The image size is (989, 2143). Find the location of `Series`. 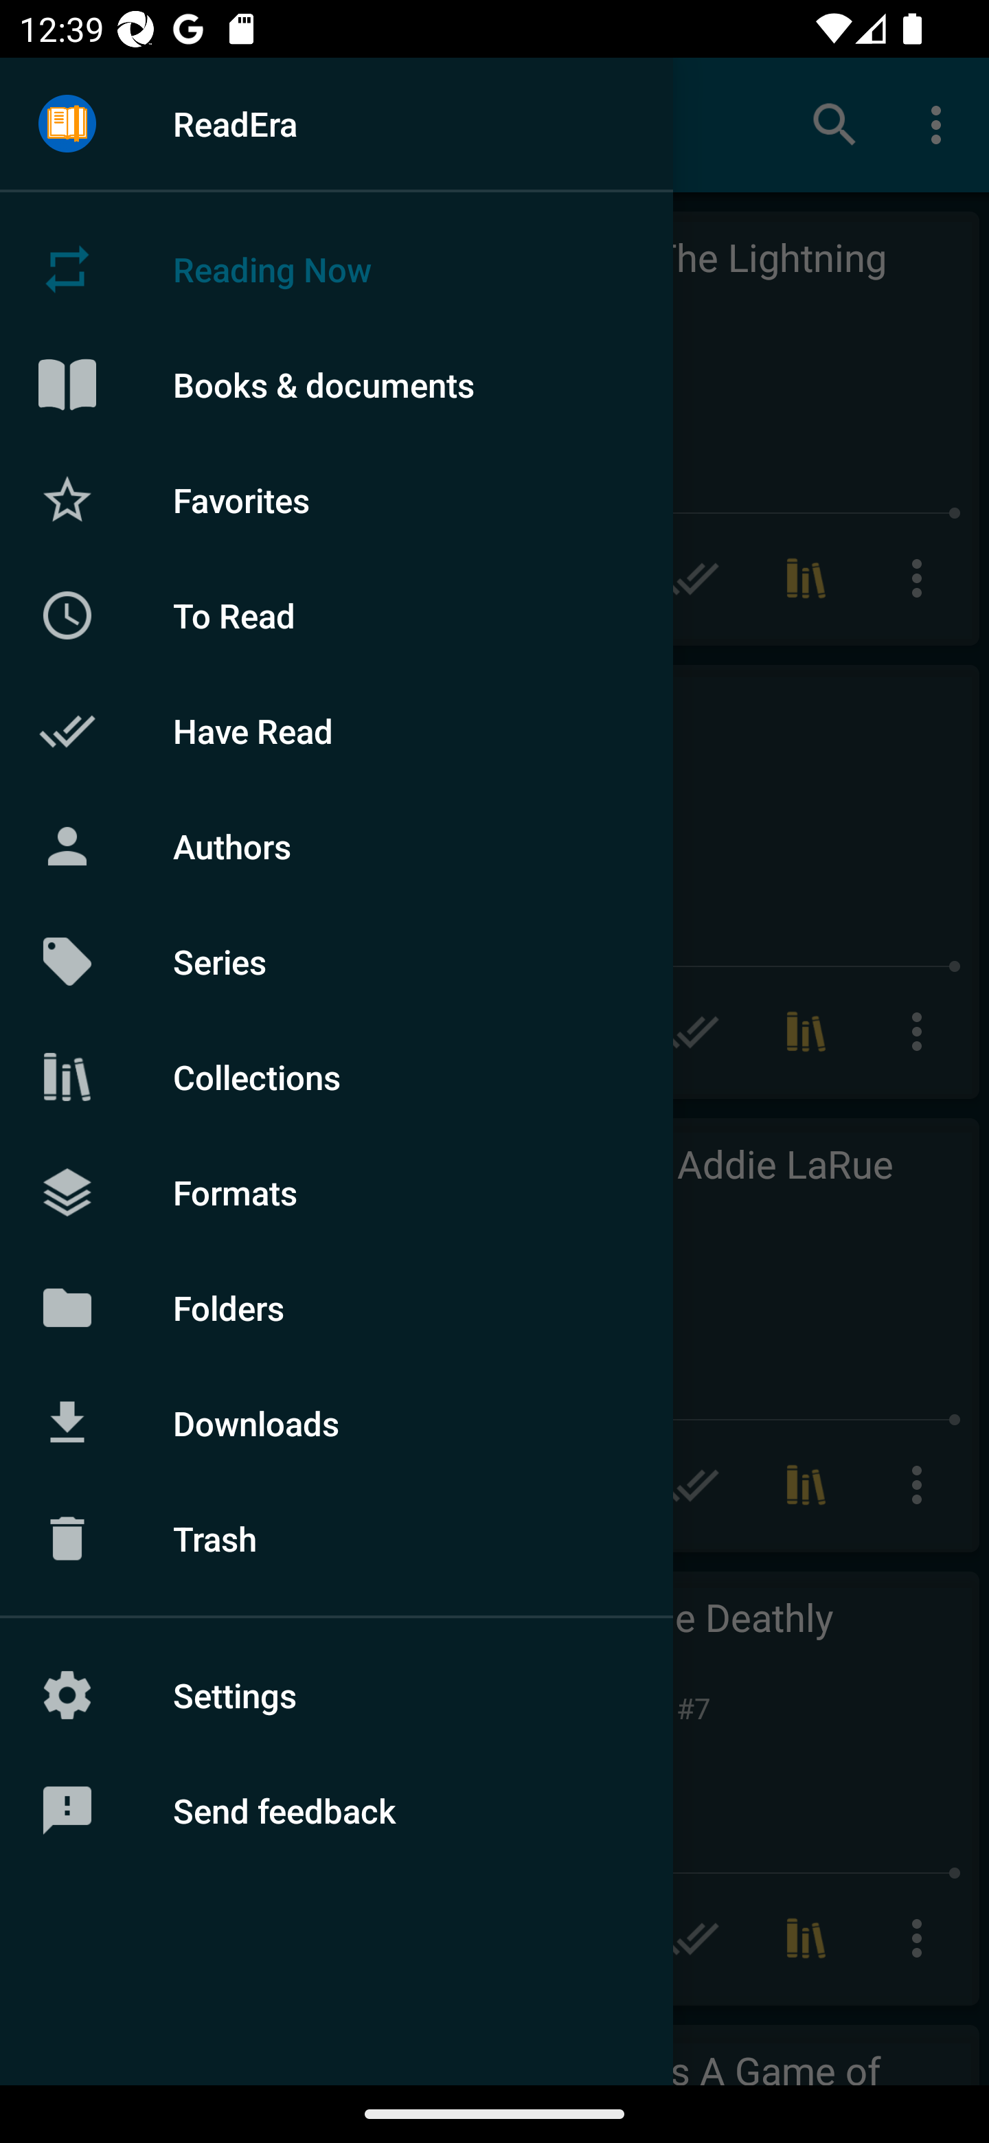

Series is located at coordinates (337, 962).